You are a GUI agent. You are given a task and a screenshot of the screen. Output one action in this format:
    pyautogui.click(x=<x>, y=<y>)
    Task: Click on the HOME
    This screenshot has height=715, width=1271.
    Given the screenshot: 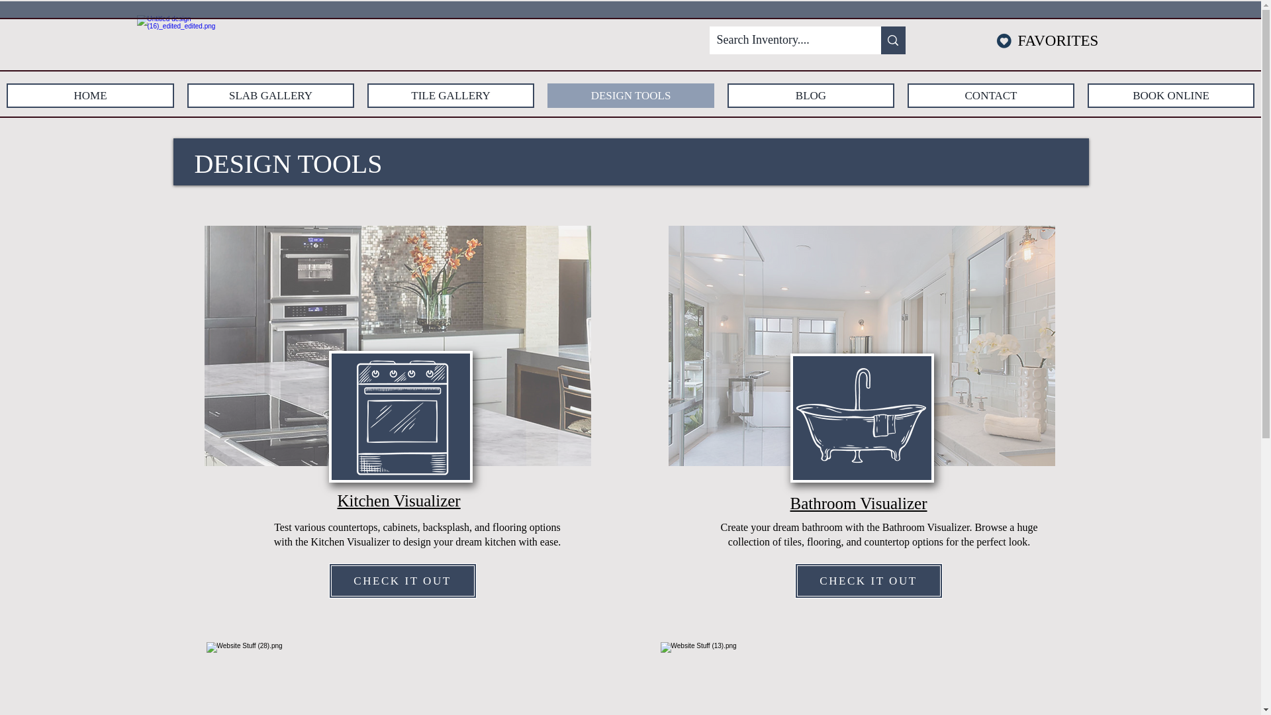 What is the action you would take?
    pyautogui.click(x=90, y=95)
    